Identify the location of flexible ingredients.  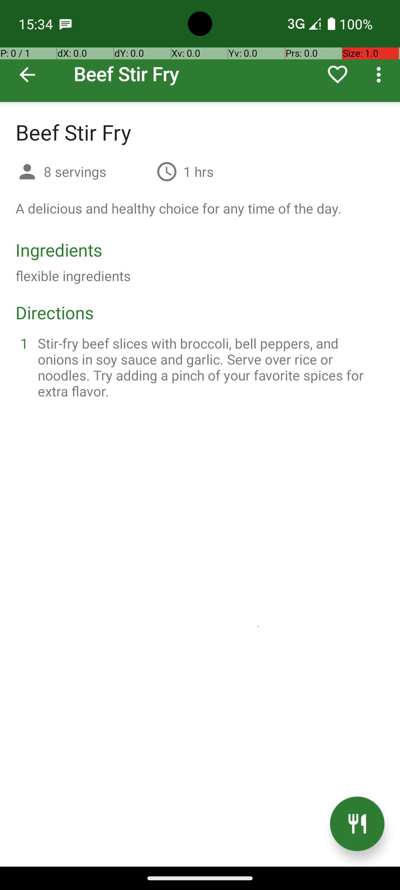
(103, 276).